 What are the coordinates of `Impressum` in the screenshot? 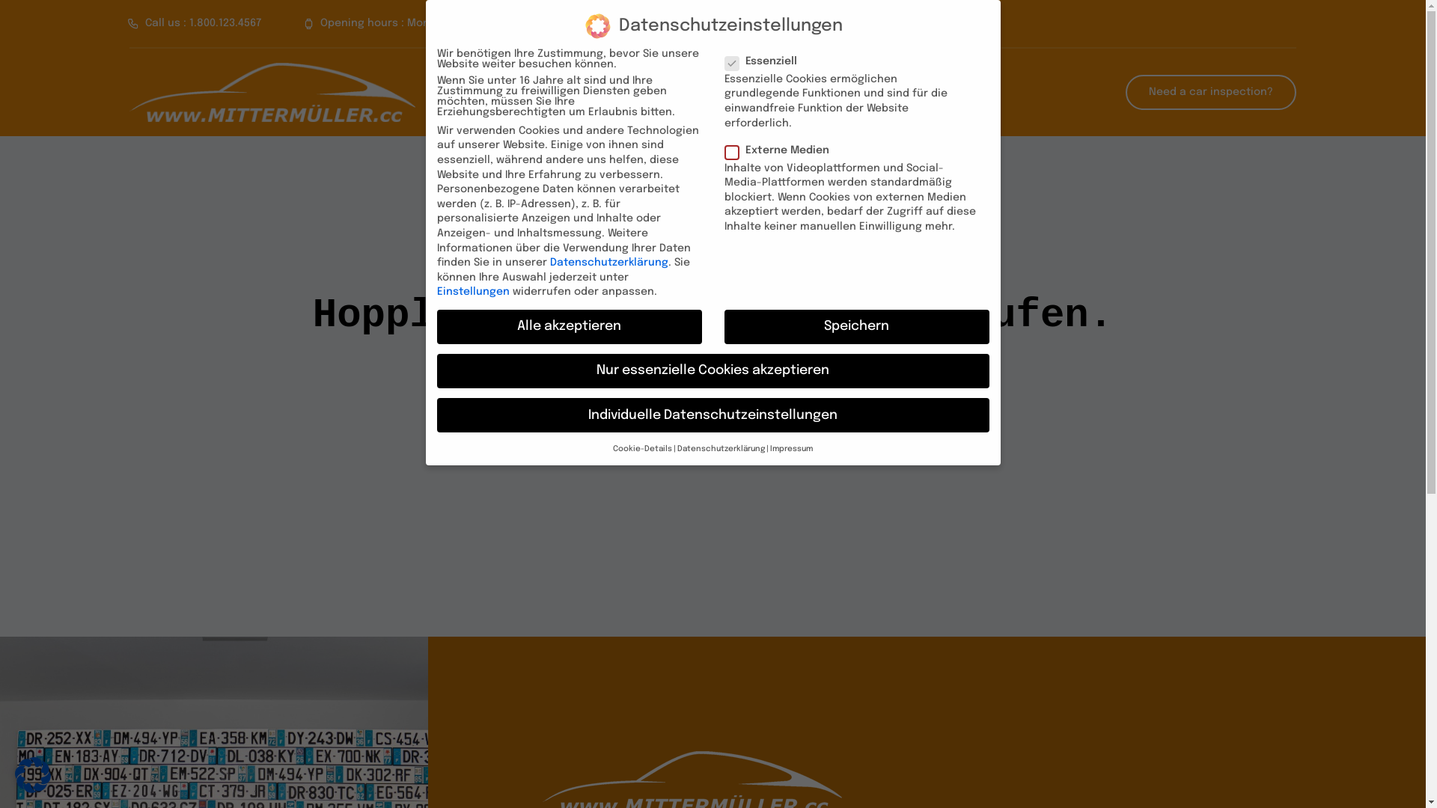 It's located at (792, 449).